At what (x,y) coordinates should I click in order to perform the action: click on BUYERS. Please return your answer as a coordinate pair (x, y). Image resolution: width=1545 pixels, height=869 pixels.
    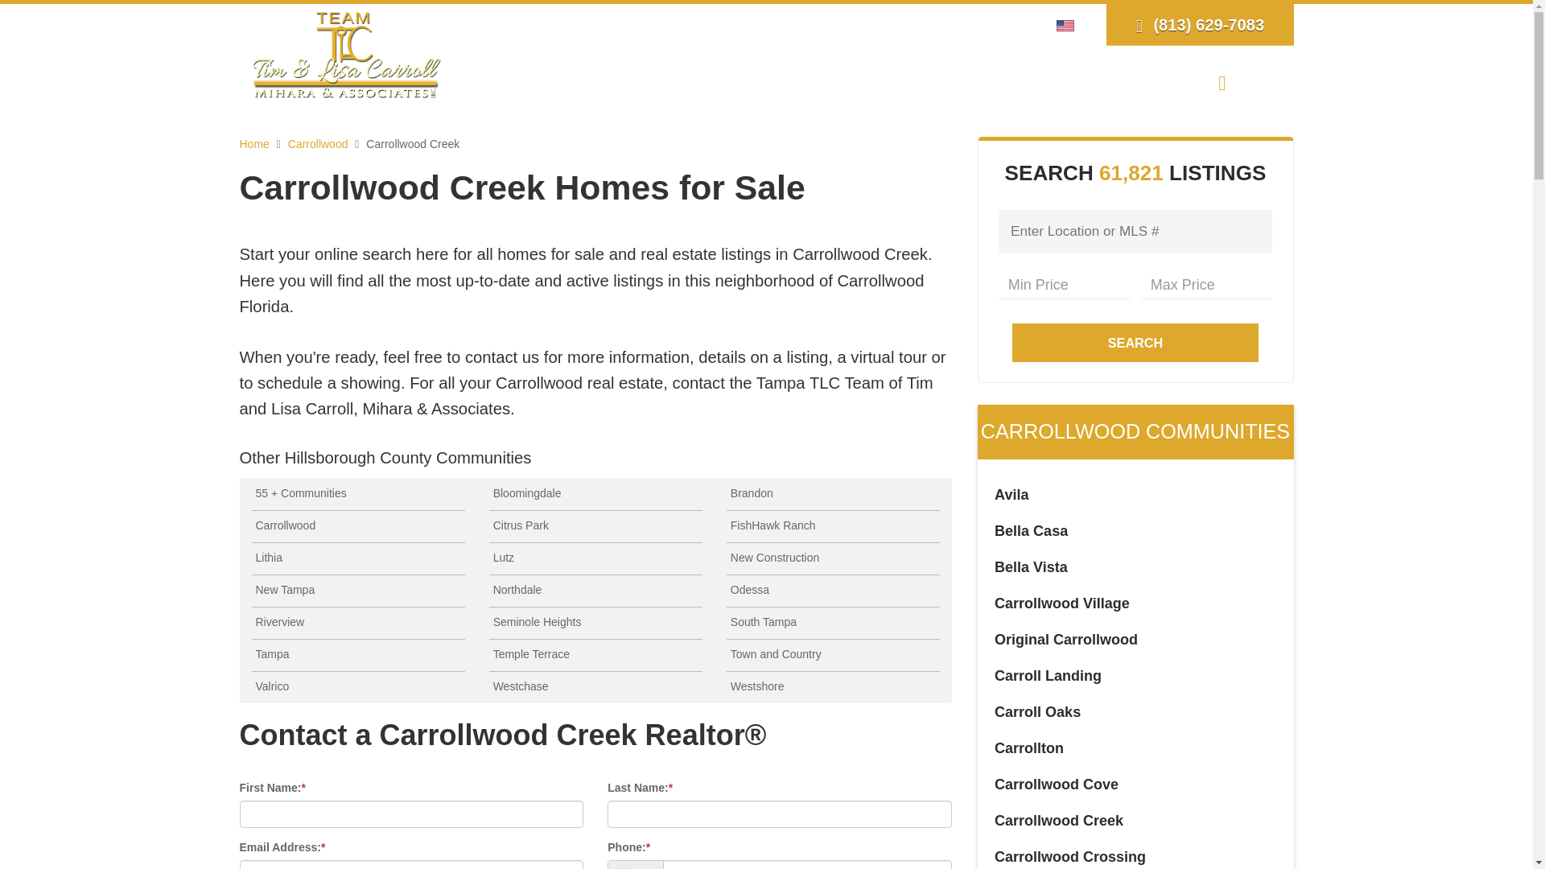
    Looking at the image, I should click on (766, 82).